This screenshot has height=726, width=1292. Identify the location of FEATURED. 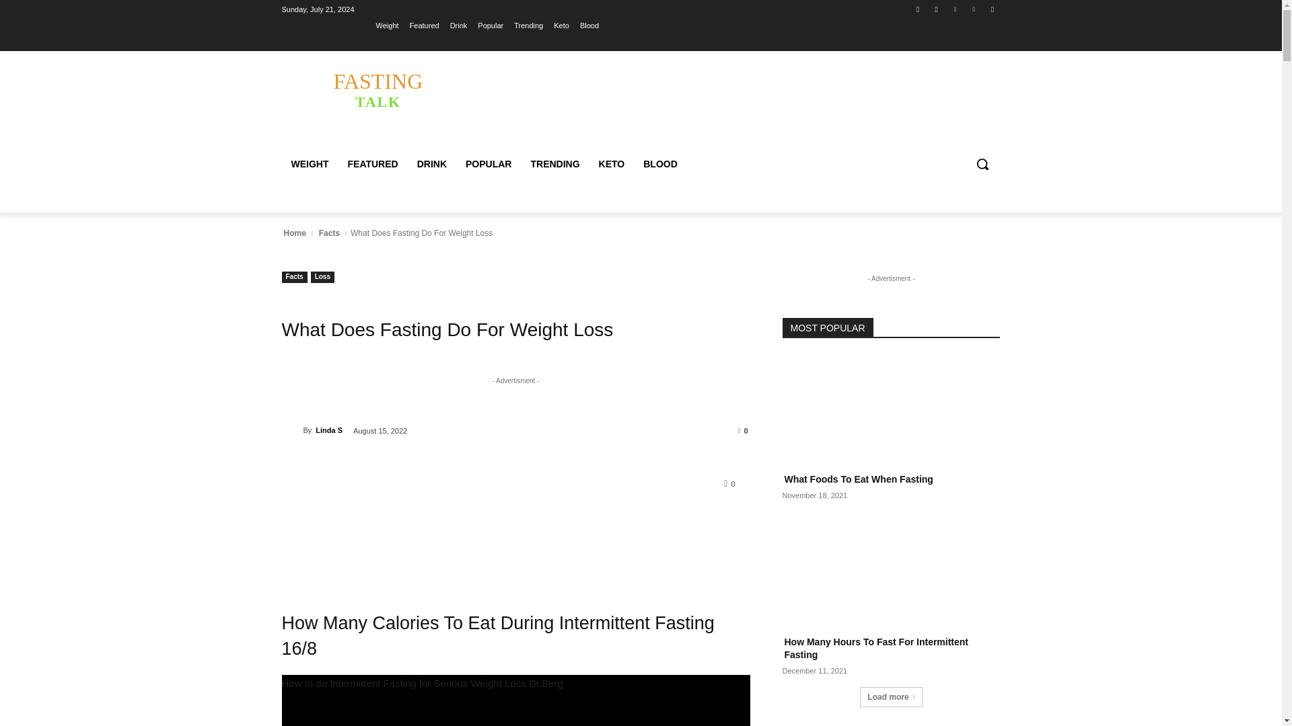
(432, 164).